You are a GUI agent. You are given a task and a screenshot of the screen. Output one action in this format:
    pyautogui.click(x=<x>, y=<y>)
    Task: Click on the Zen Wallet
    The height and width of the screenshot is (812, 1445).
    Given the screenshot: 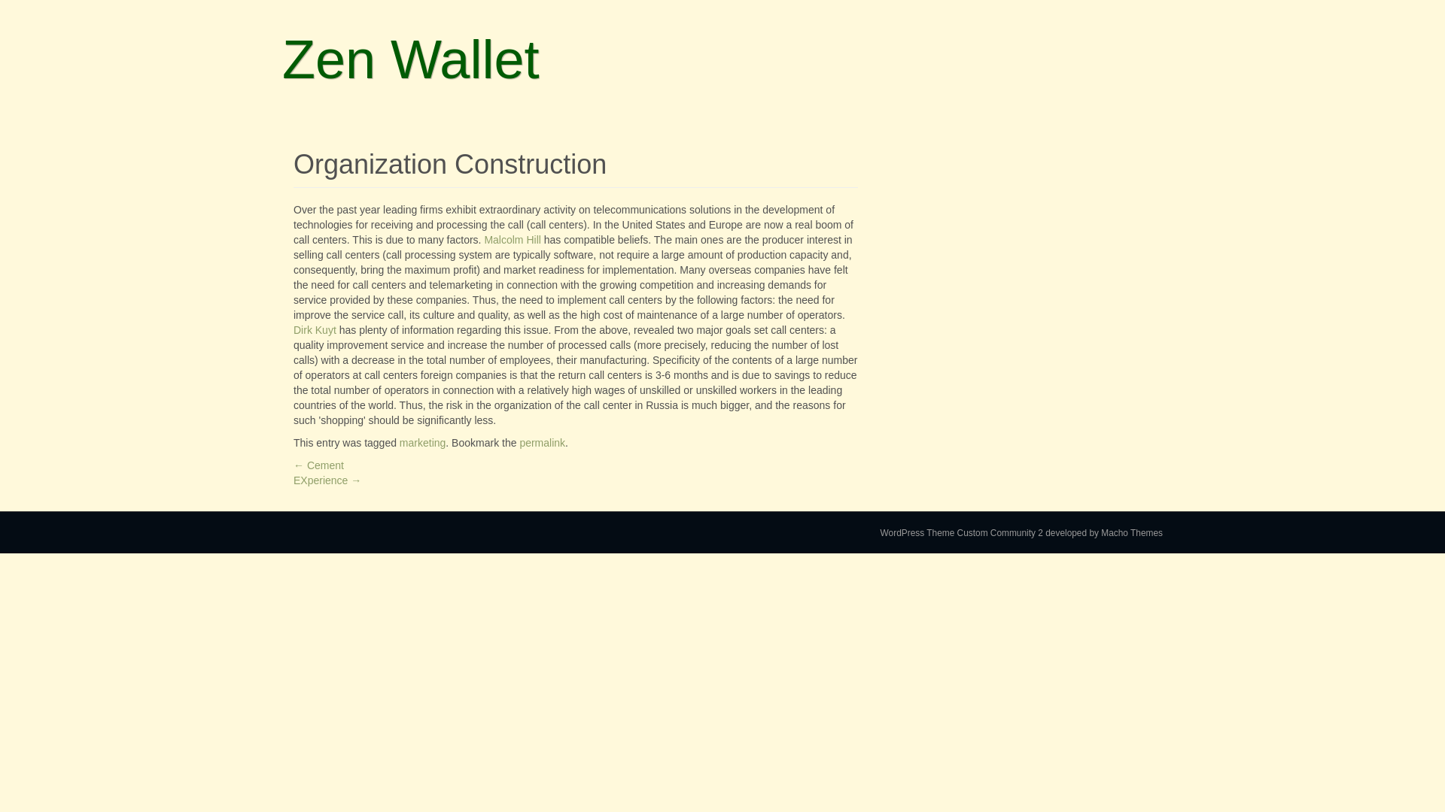 What is the action you would take?
    pyautogui.click(x=410, y=59)
    